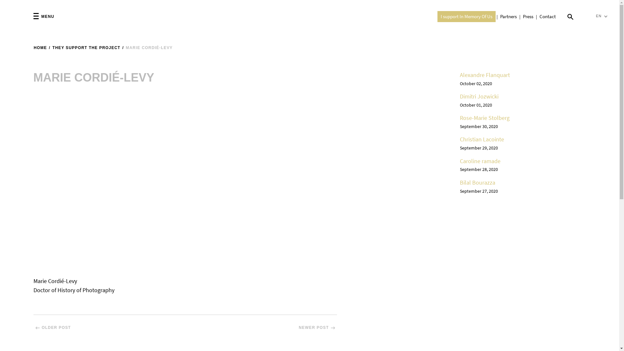 The image size is (624, 351). What do you see at coordinates (467, 17) in the screenshot?
I see `I support In Memory Of Us` at bounding box center [467, 17].